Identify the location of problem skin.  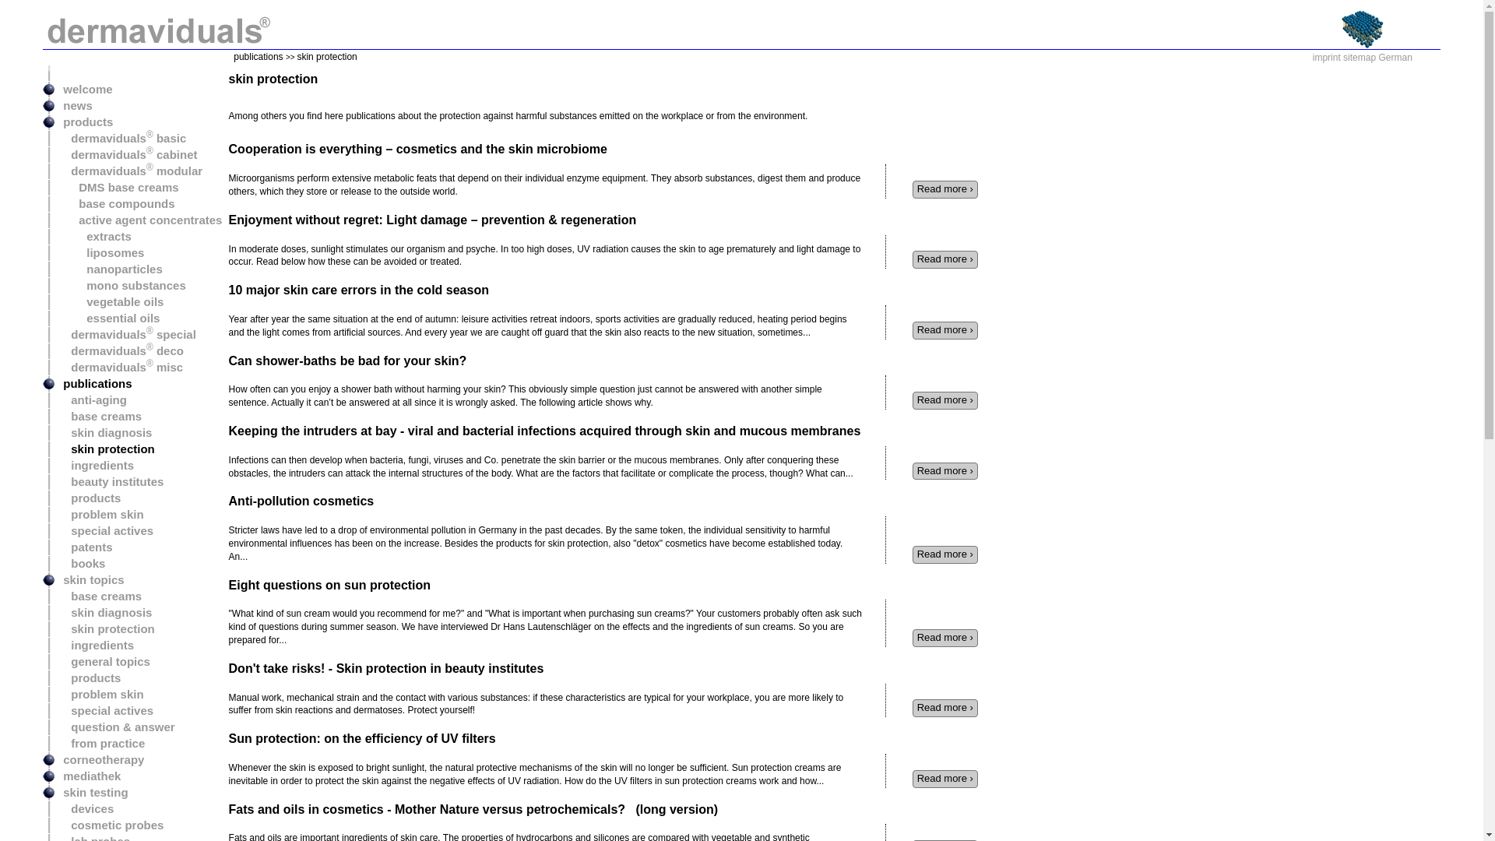
(100, 514).